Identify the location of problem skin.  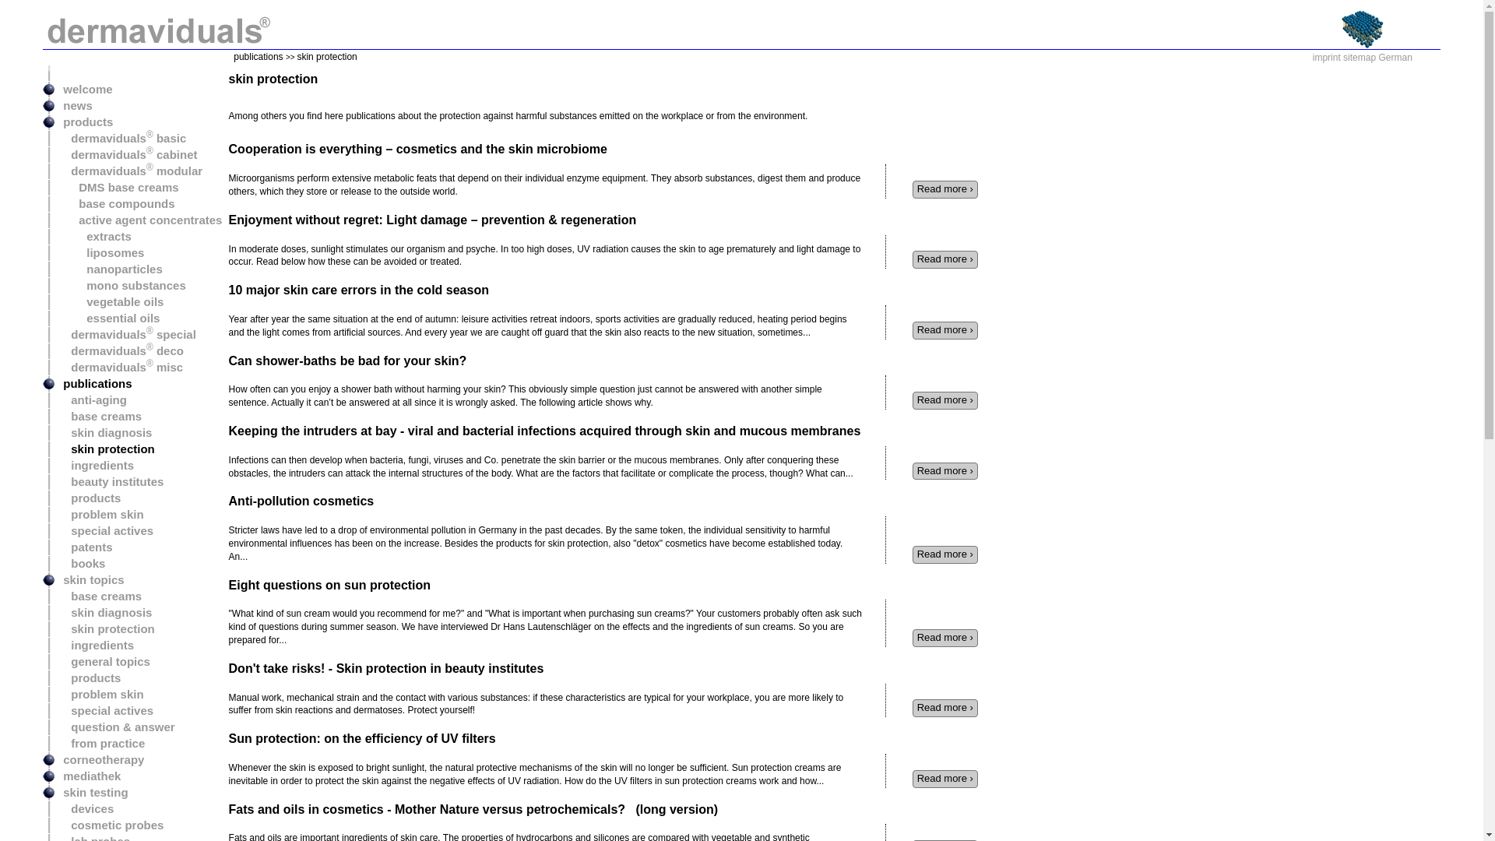
(100, 514).